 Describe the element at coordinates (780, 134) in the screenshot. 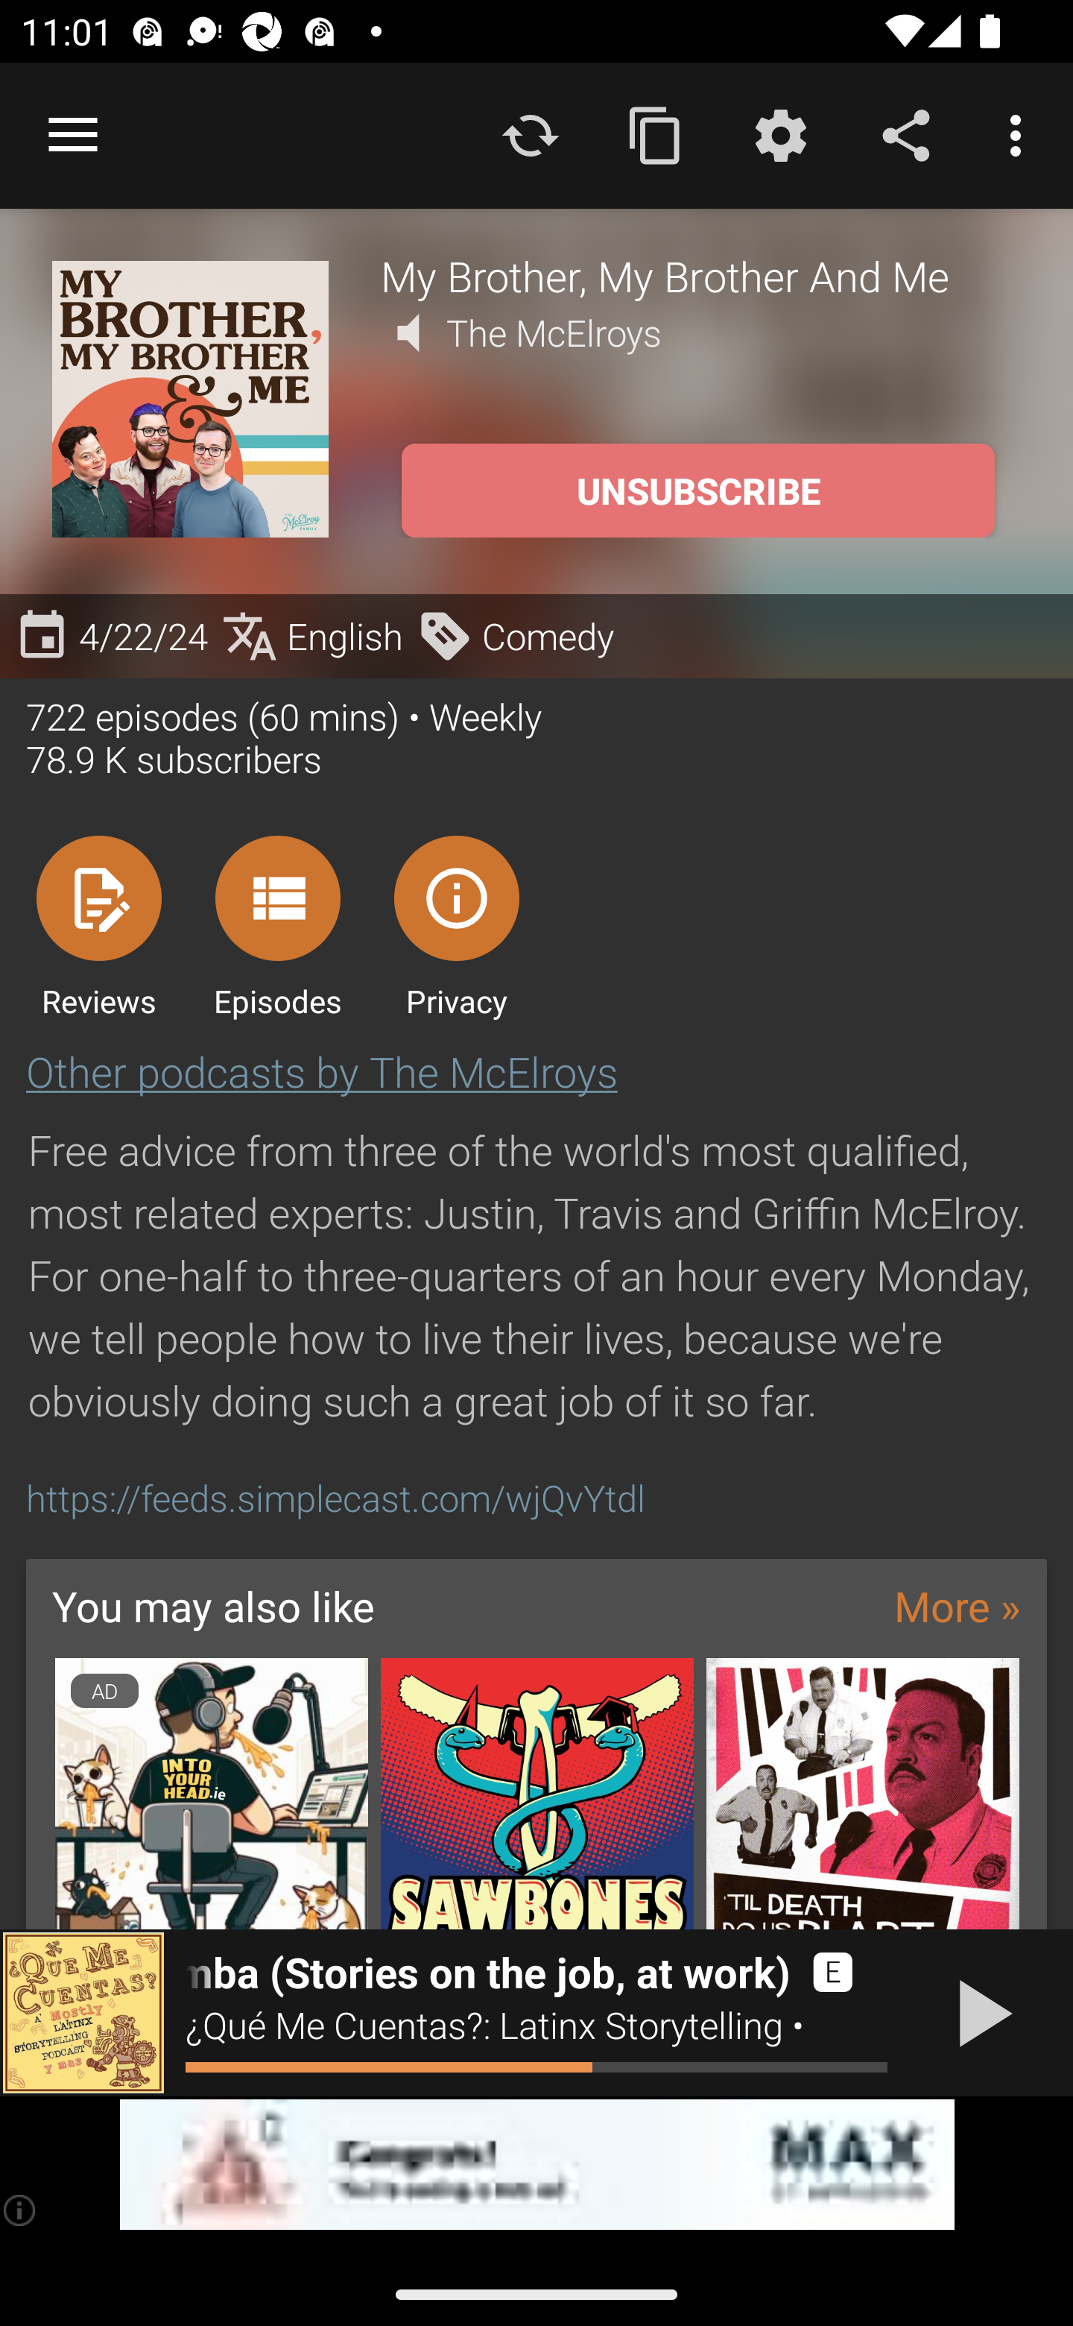

I see `Custom Settings` at that location.